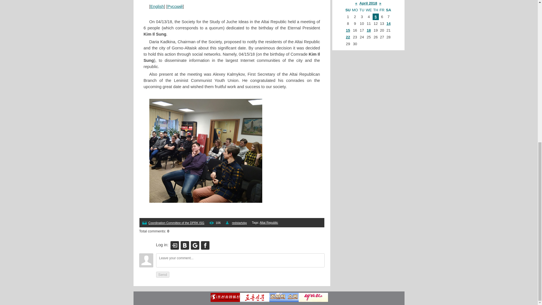  What do you see at coordinates (174, 245) in the screenshot?
I see `Log In` at bounding box center [174, 245].